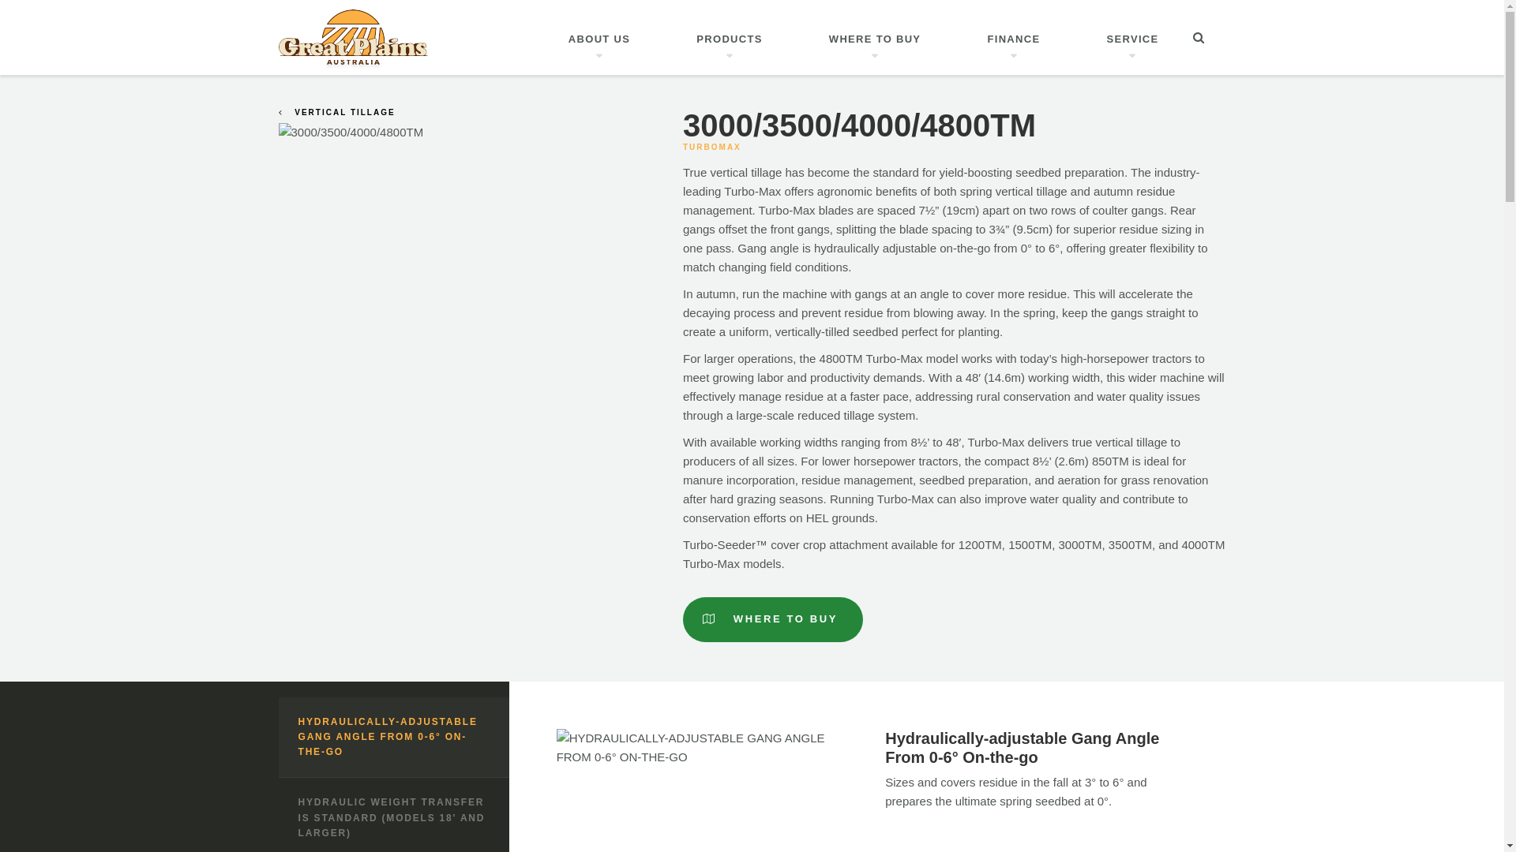  Describe the element at coordinates (1014, 38) in the screenshot. I see `FINANCE` at that location.